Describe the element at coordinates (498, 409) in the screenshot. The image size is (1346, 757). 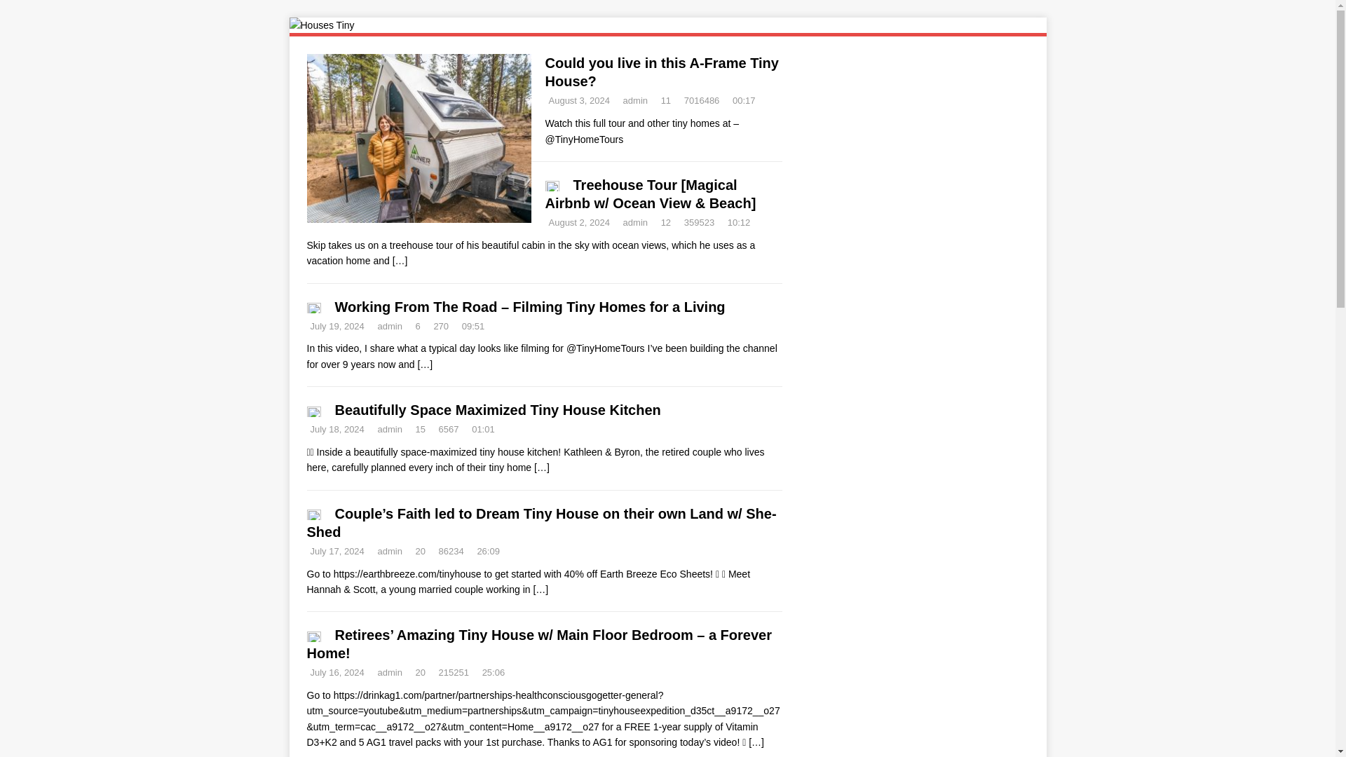
I see `Beautifully Space Maximized Tiny House Kitchen` at that location.